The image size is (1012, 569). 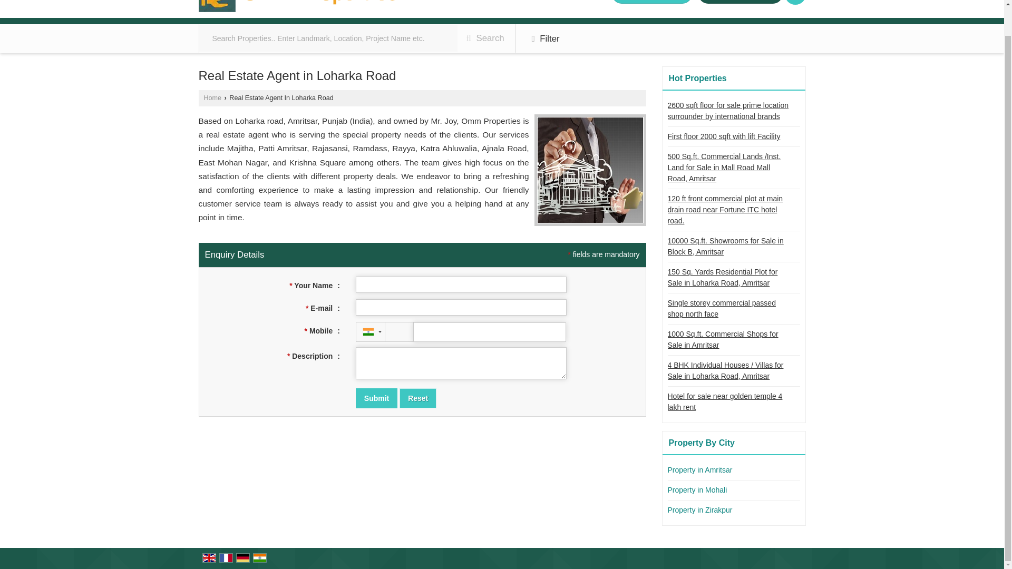 I want to click on Send Email, so click(x=740, y=2).